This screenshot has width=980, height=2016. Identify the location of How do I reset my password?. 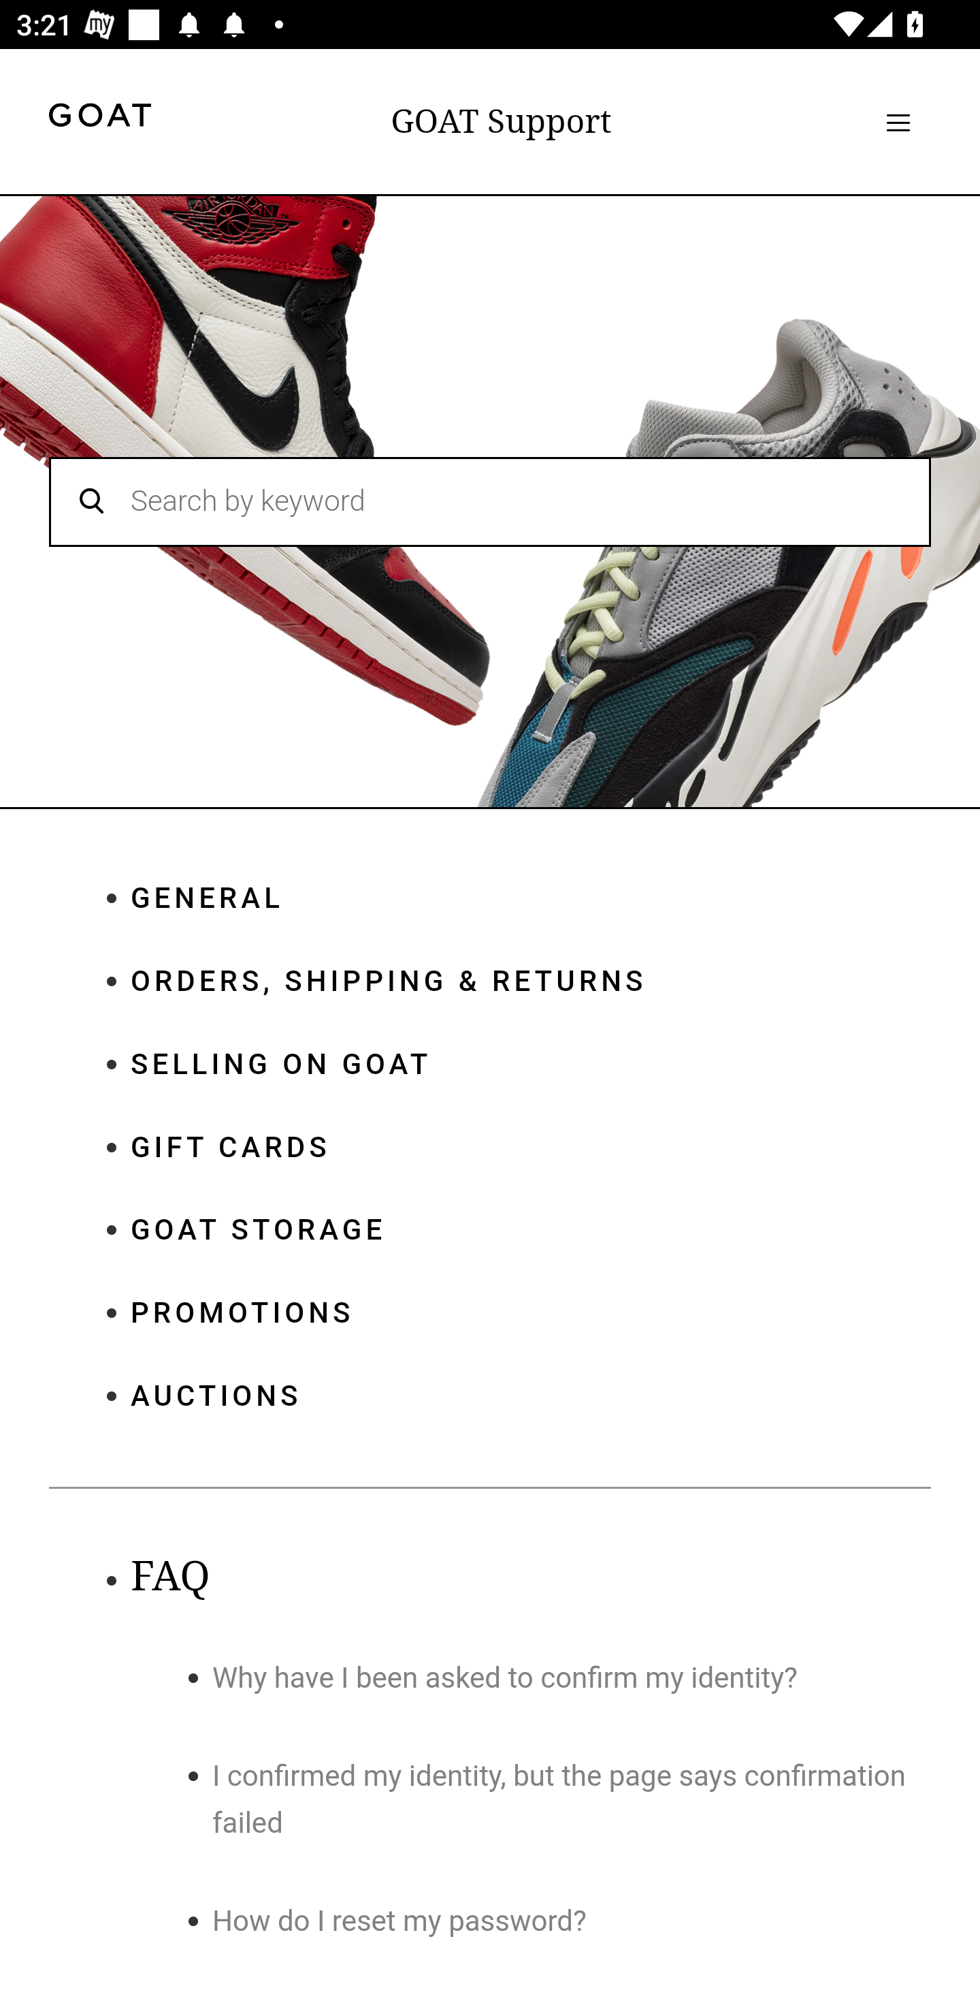
(400, 1922).